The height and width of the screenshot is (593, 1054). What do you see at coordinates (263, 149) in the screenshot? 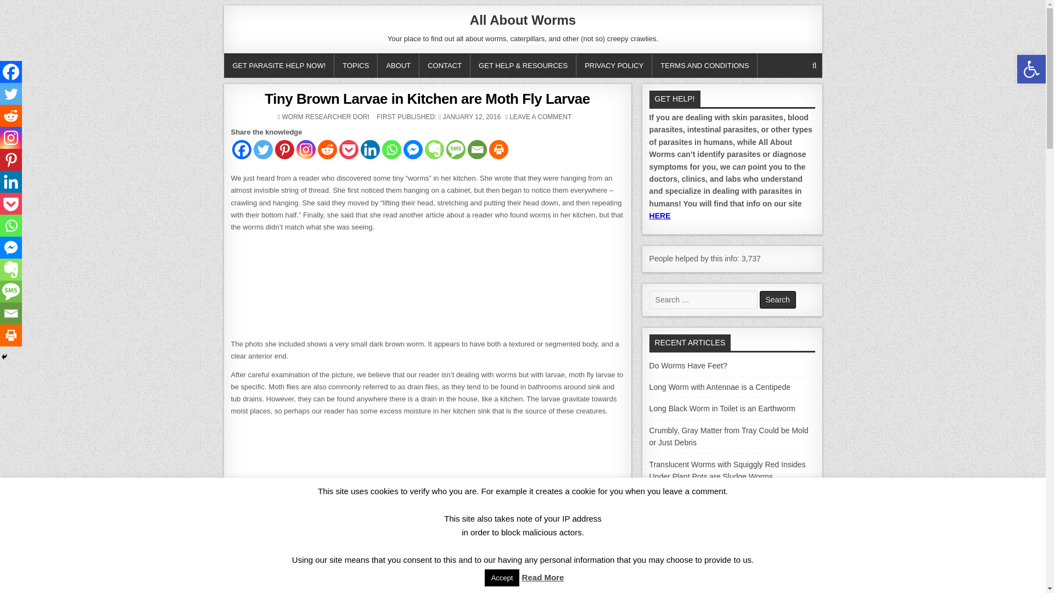
I see `Twitter` at bounding box center [263, 149].